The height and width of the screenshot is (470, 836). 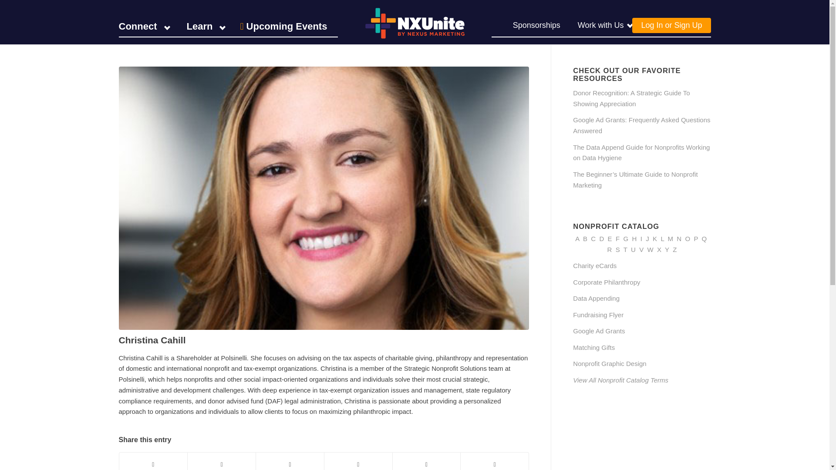 What do you see at coordinates (634, 238) in the screenshot?
I see `H` at bounding box center [634, 238].